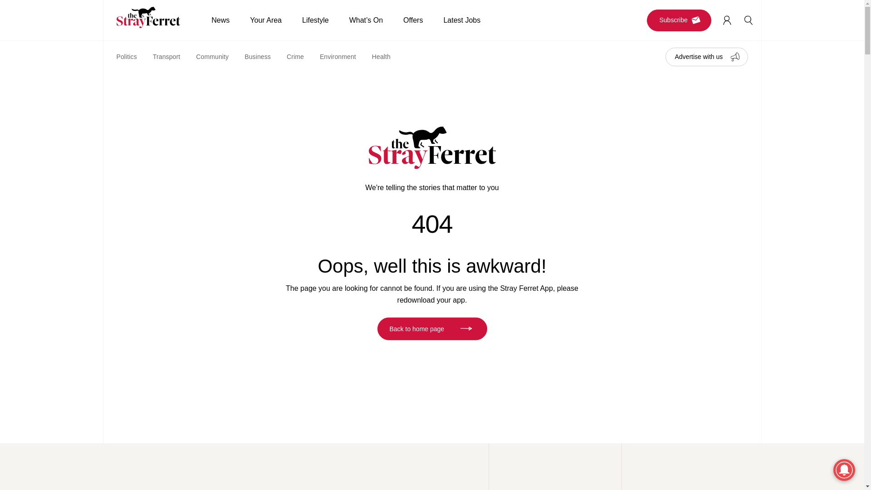  I want to click on Offers, so click(423, 20).